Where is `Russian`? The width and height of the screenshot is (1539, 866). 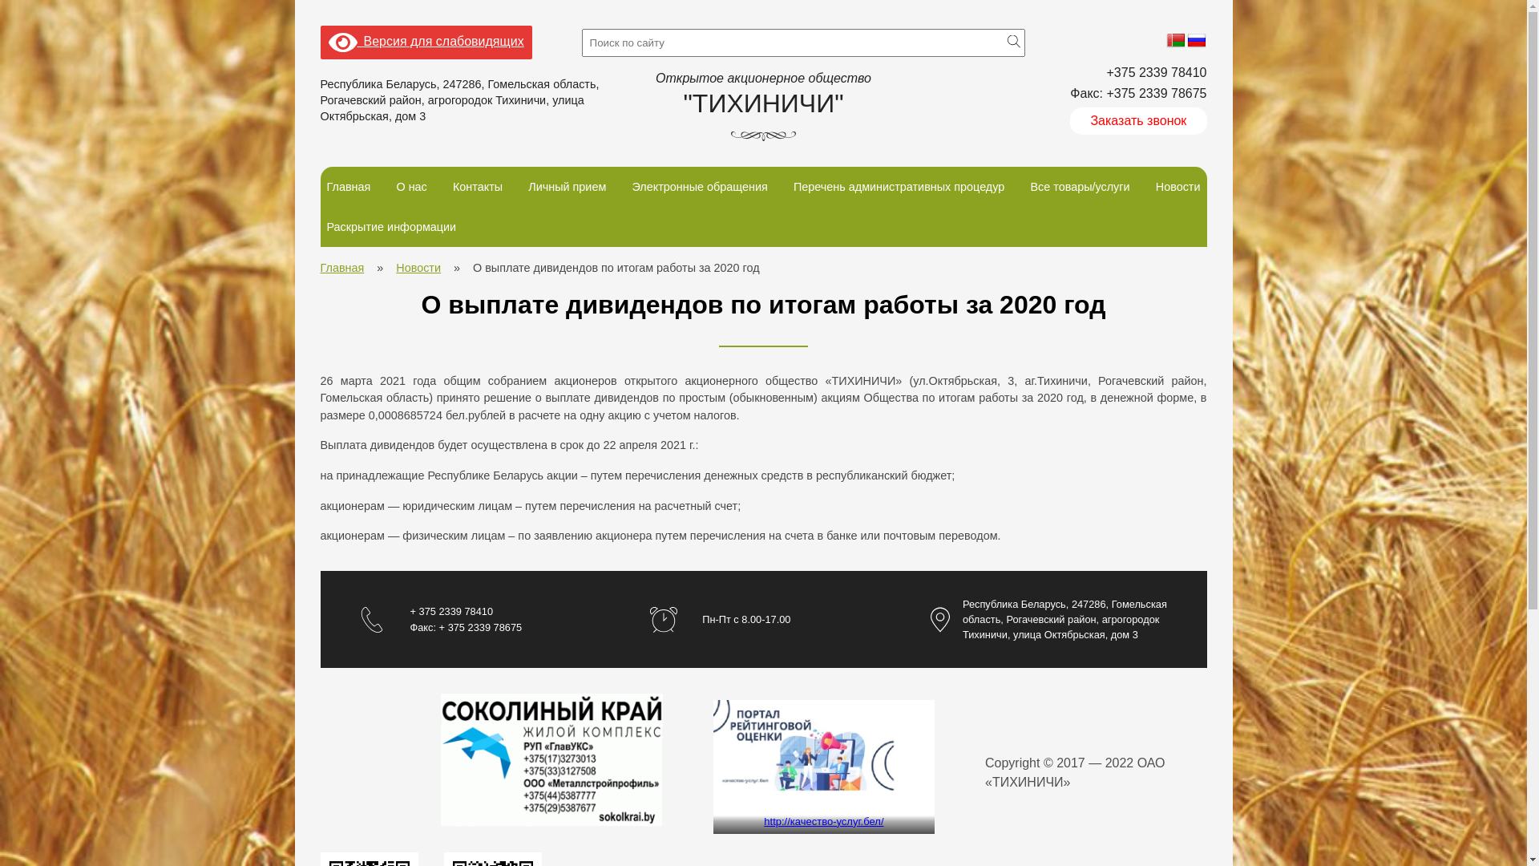
Russian is located at coordinates (1197, 41).